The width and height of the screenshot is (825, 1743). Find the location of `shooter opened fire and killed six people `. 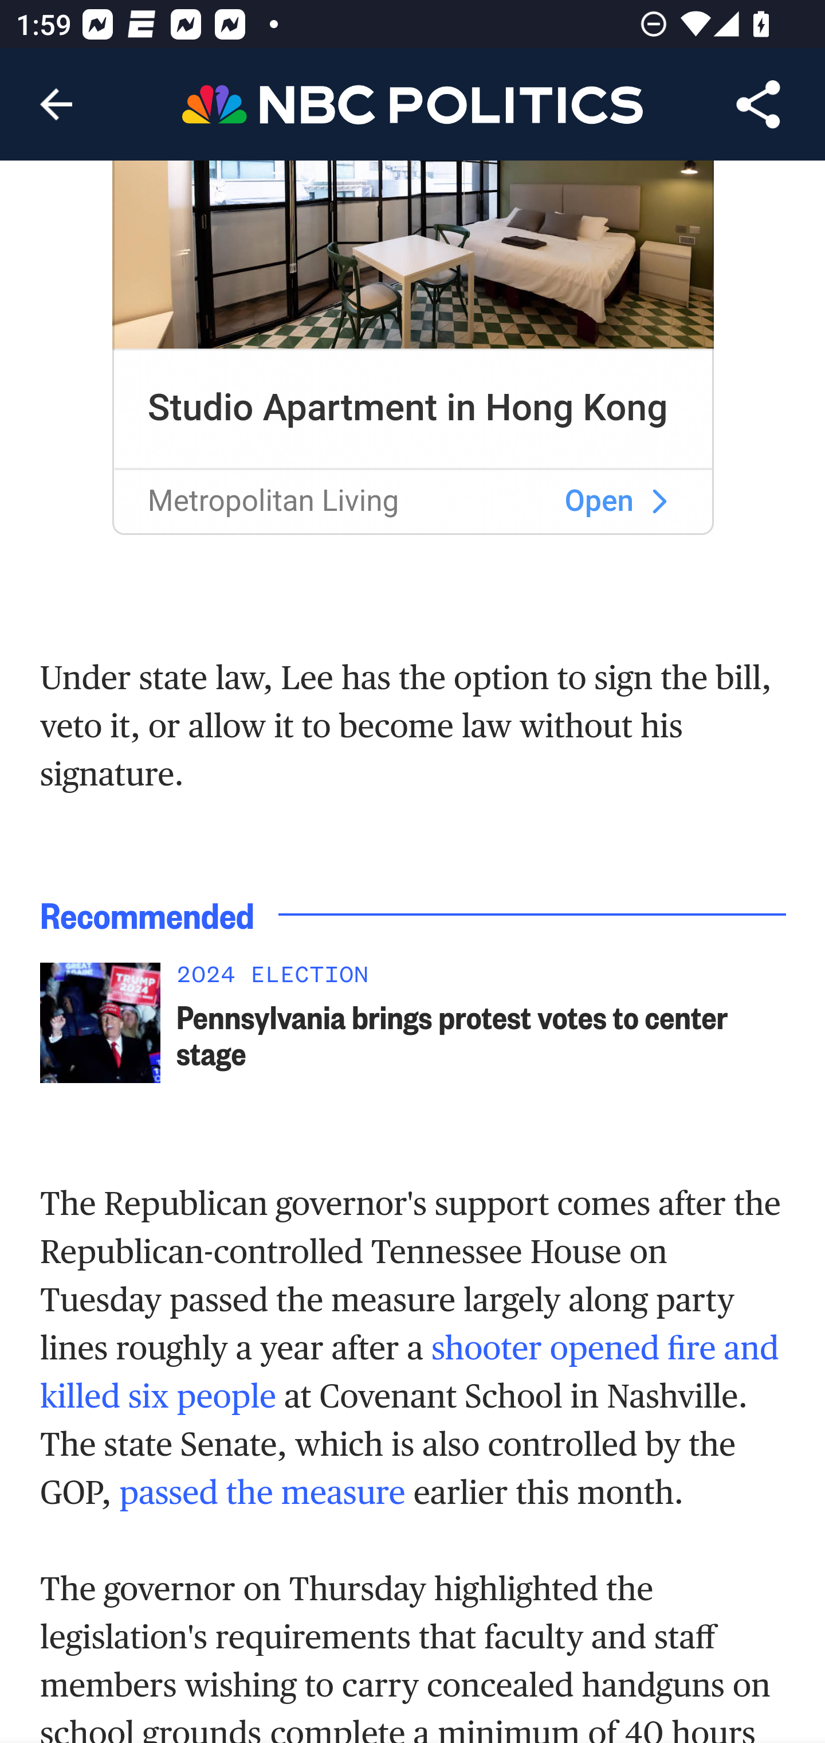

shooter opened fire and killed six people  is located at coordinates (410, 1373).